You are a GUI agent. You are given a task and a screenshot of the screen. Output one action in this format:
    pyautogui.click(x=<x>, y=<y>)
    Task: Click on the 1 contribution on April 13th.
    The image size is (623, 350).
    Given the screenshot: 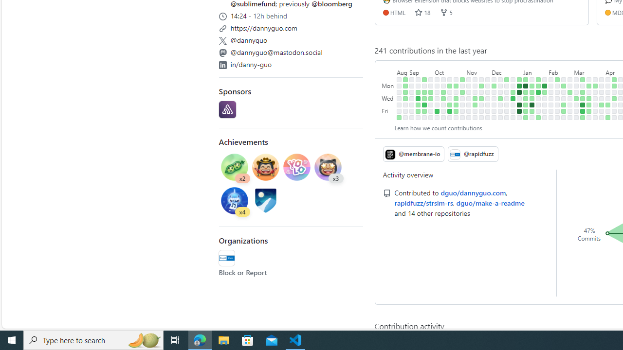 What is the action you would take?
    pyautogui.click(x=608, y=117)
    